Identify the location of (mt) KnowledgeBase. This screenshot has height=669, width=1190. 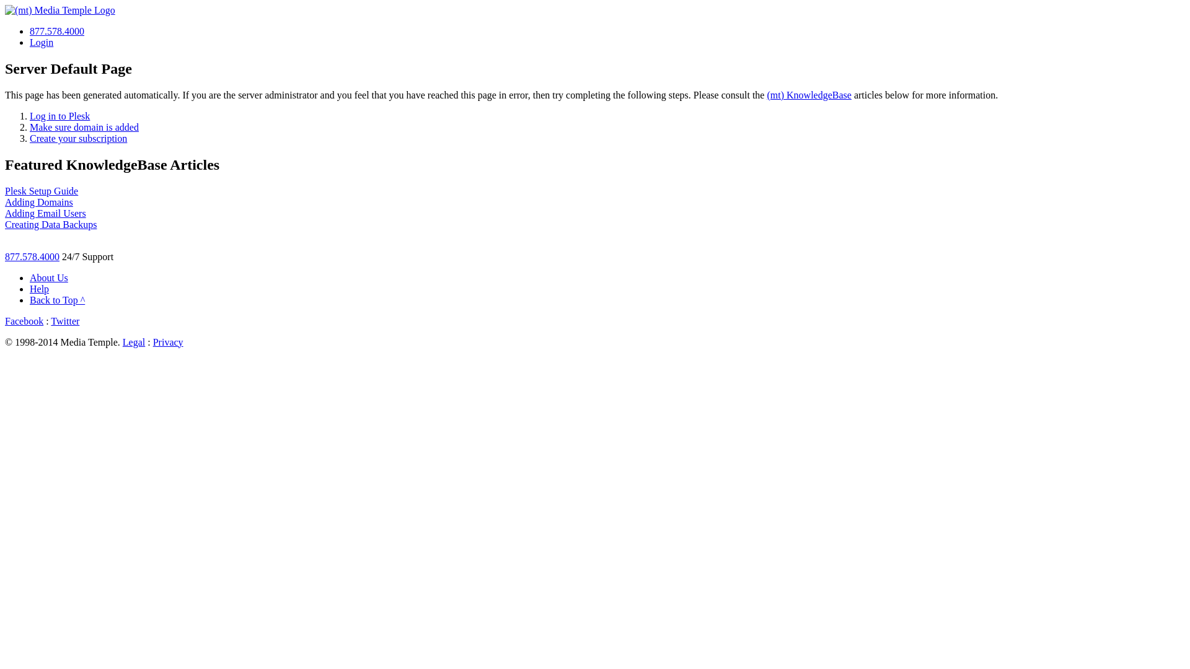
(809, 95).